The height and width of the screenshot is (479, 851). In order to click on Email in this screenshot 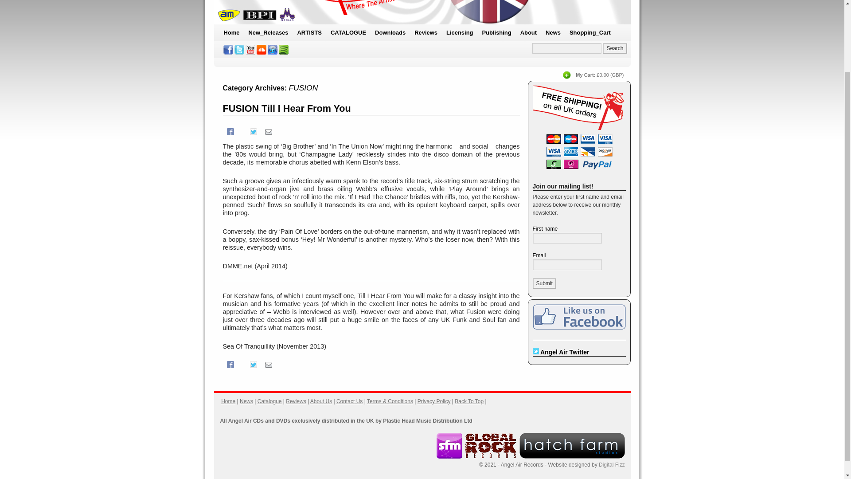, I will do `click(268, 131)`.